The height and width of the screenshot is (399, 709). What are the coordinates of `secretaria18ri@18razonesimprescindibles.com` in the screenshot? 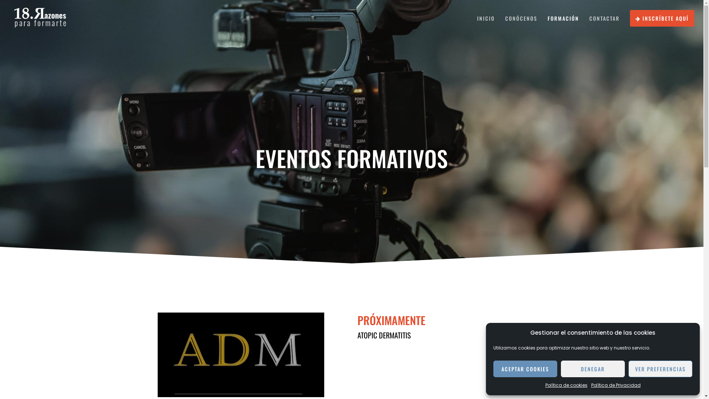 It's located at (352, 356).